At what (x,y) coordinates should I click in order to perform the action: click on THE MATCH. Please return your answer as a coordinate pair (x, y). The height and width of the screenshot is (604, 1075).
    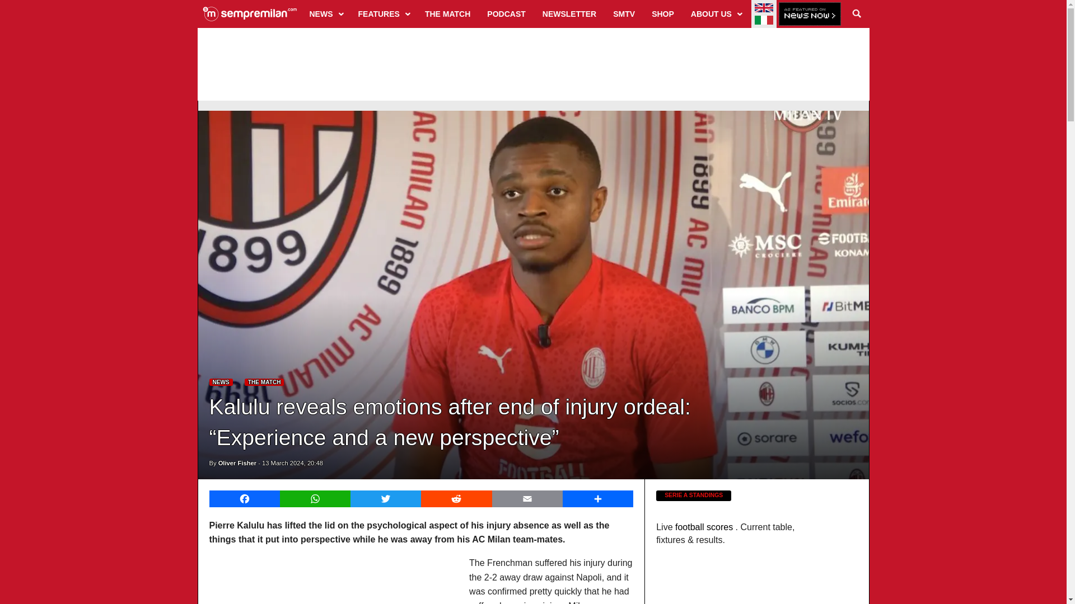
    Looking at the image, I should click on (447, 13).